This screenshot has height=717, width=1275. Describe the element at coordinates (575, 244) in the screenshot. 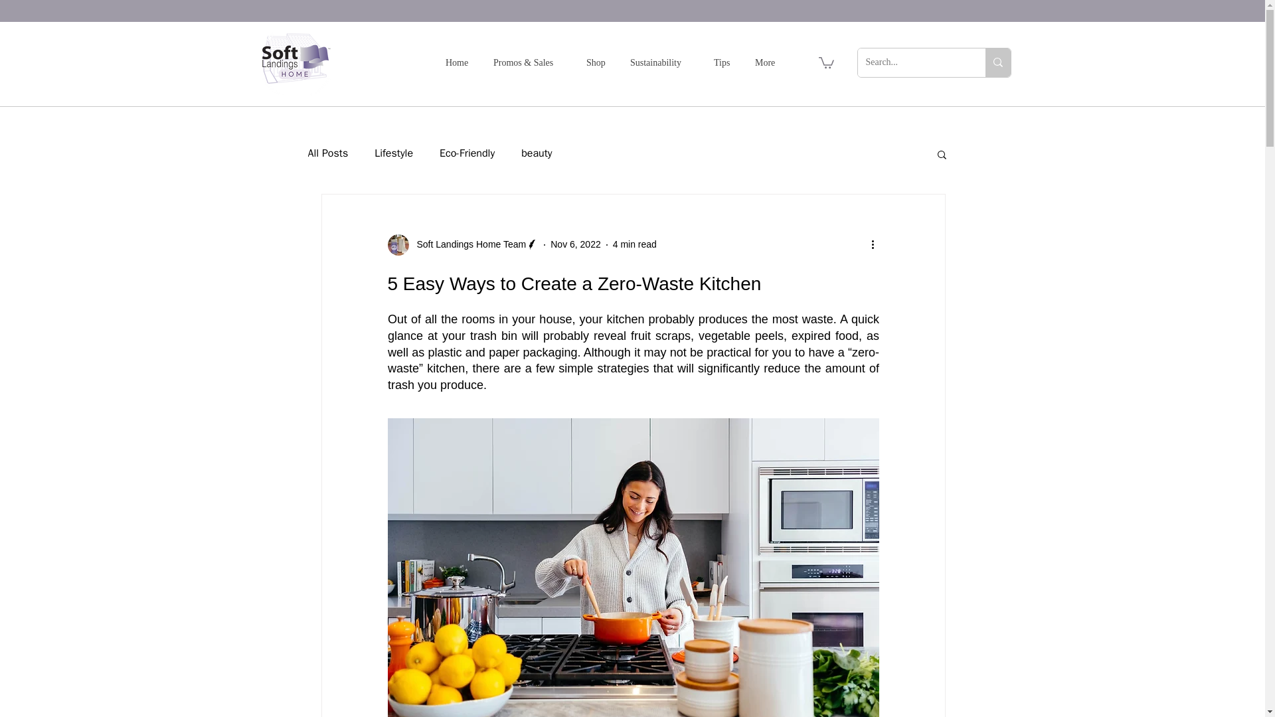

I see `Nov 6, 2022` at that location.